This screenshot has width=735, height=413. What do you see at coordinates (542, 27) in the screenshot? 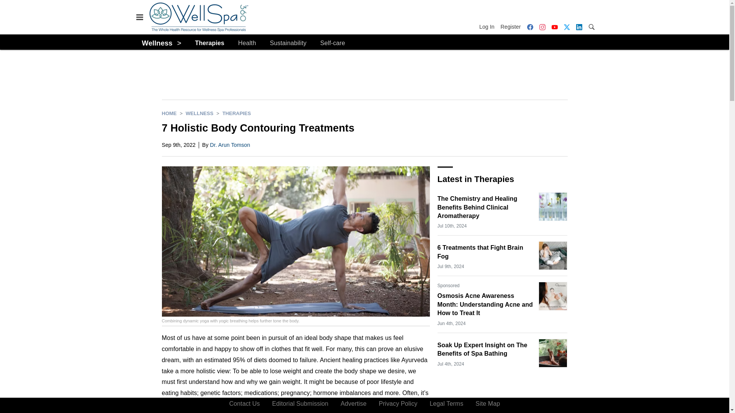
I see `Instagram icon` at bounding box center [542, 27].